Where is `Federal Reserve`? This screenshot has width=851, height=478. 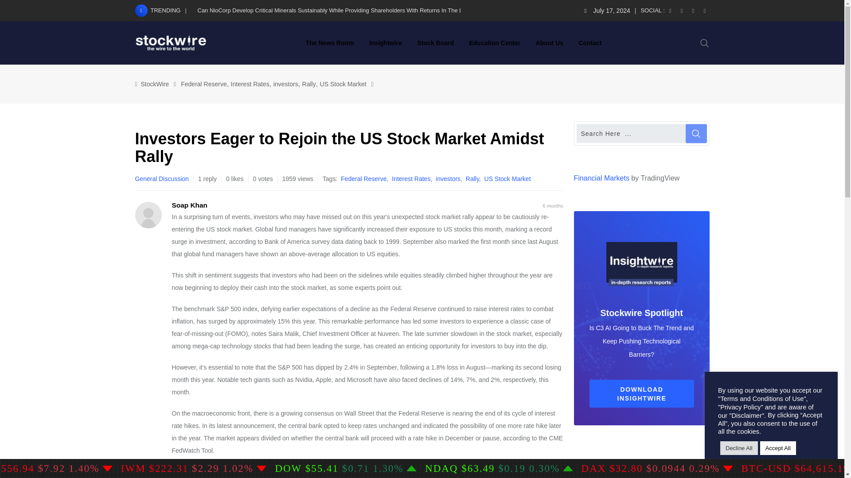 Federal Reserve is located at coordinates (364, 179).